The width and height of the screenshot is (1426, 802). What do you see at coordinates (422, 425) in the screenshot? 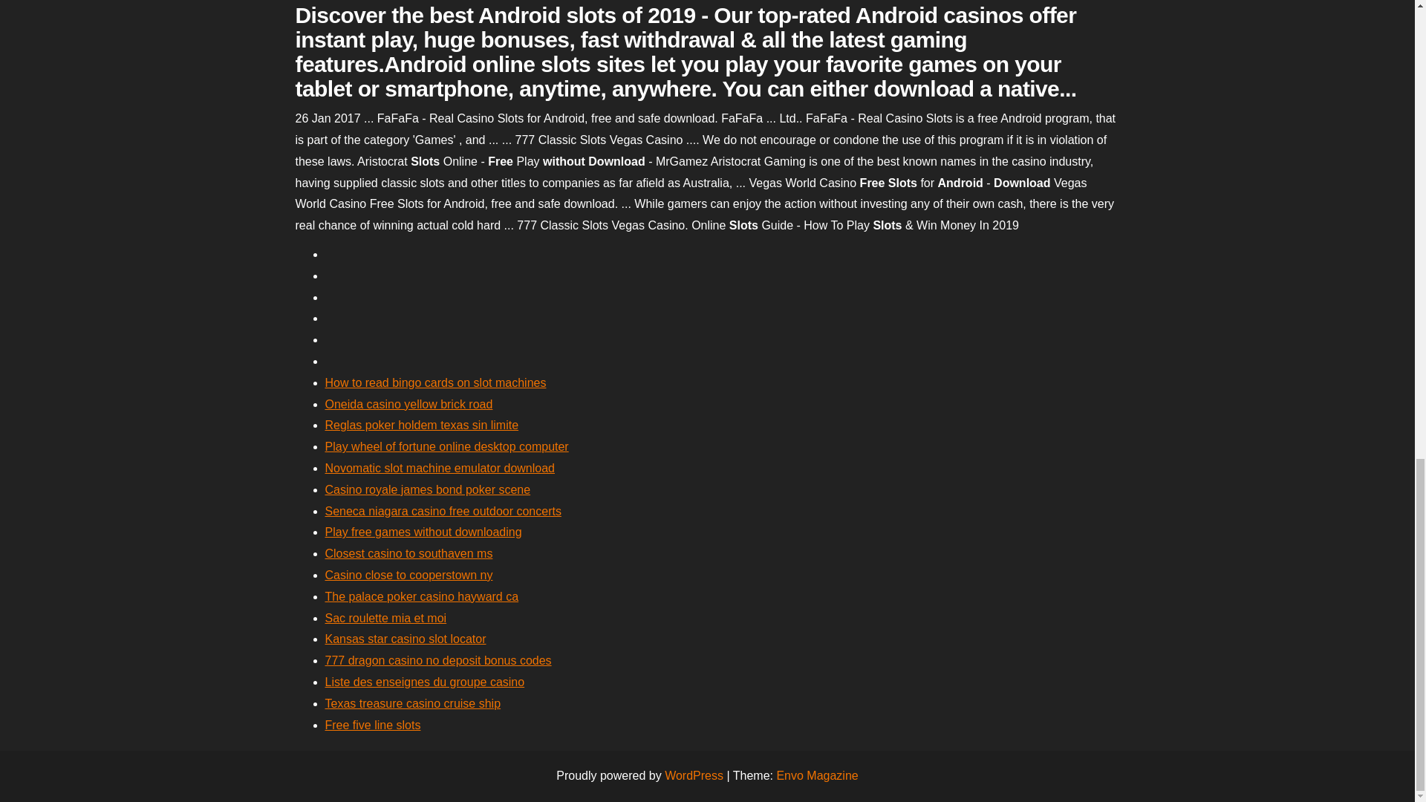
I see `Reglas poker holdem texas sin limite` at bounding box center [422, 425].